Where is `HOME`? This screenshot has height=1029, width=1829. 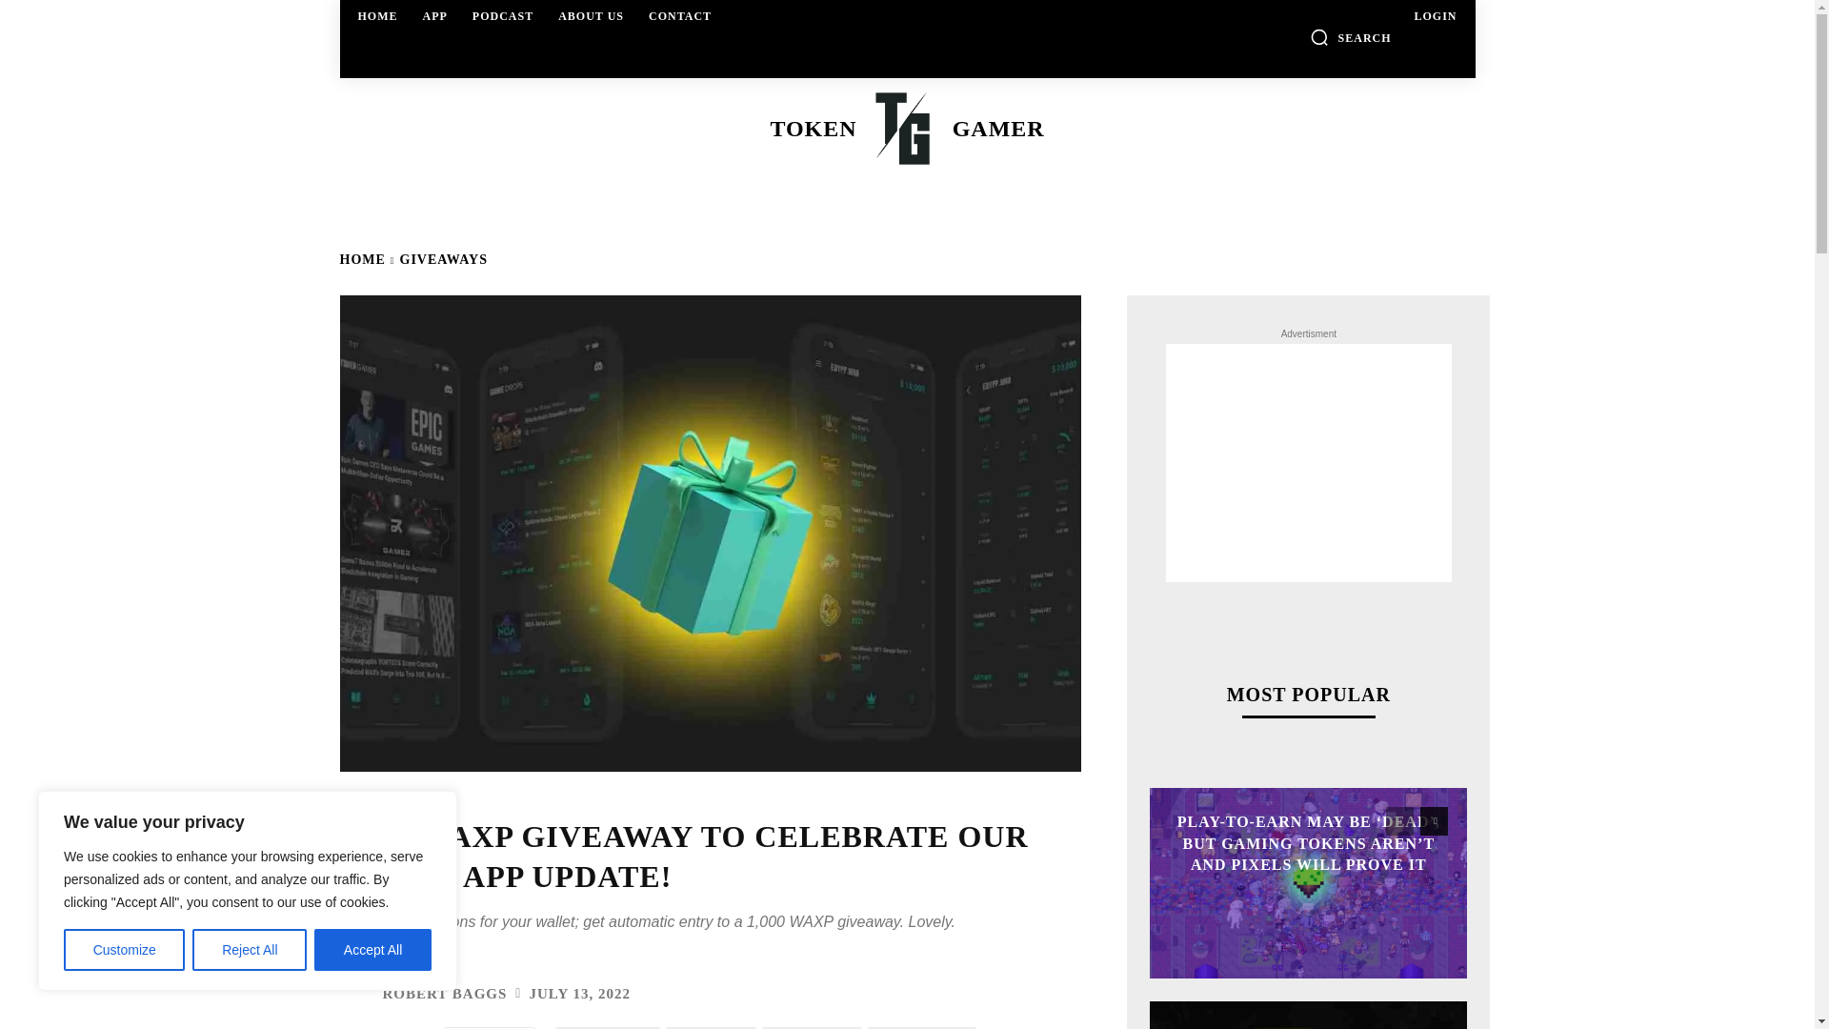
HOME is located at coordinates (250, 950).